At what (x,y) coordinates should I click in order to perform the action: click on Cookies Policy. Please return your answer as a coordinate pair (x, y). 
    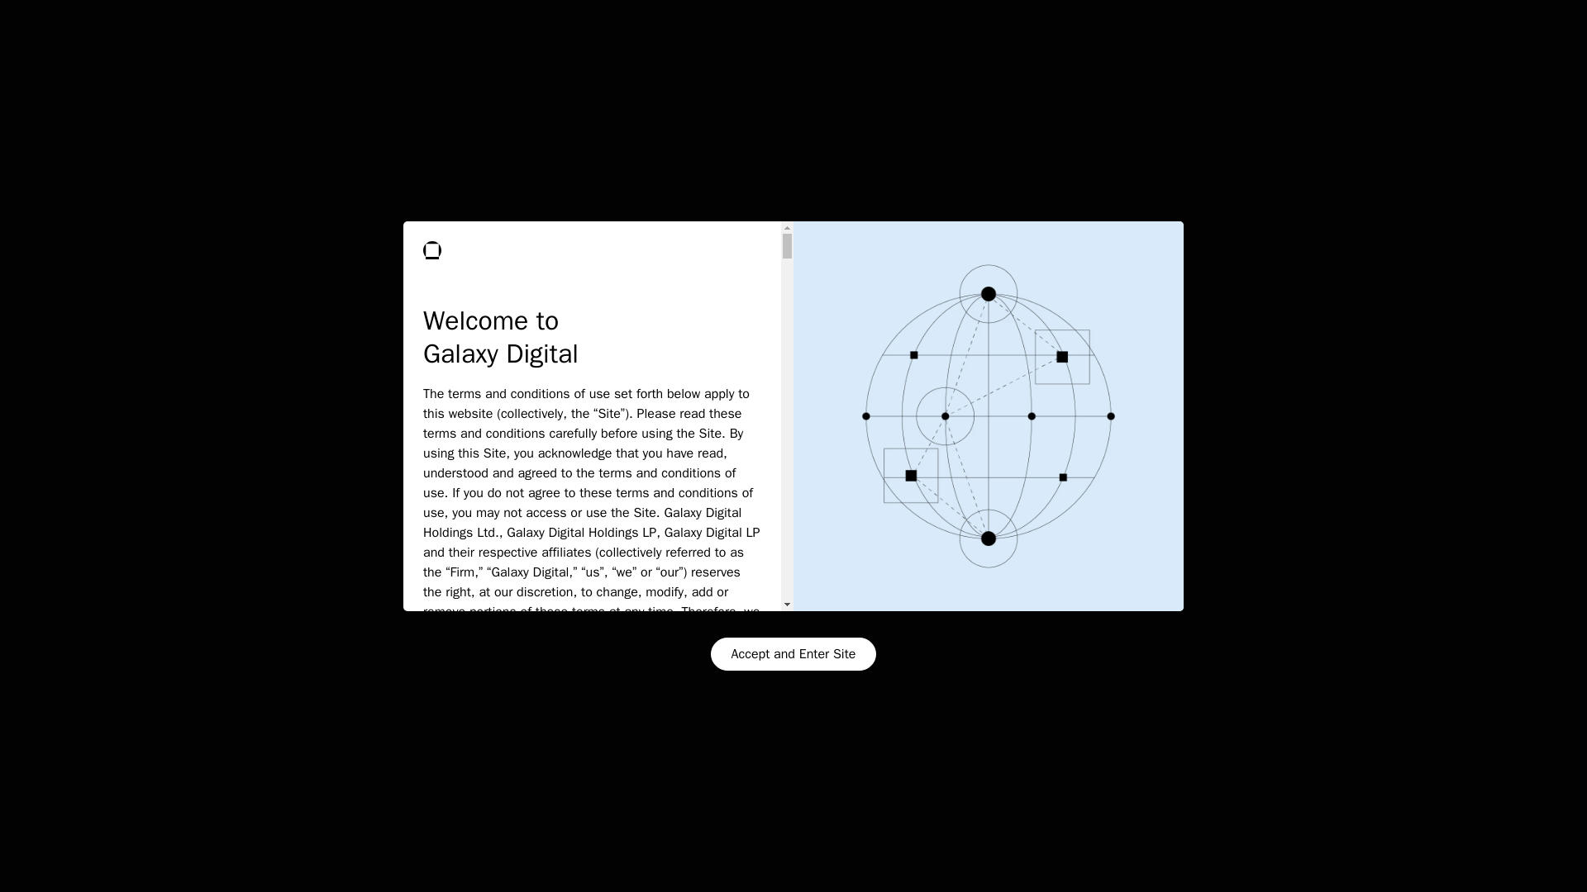
    Looking at the image, I should click on (303, 814).